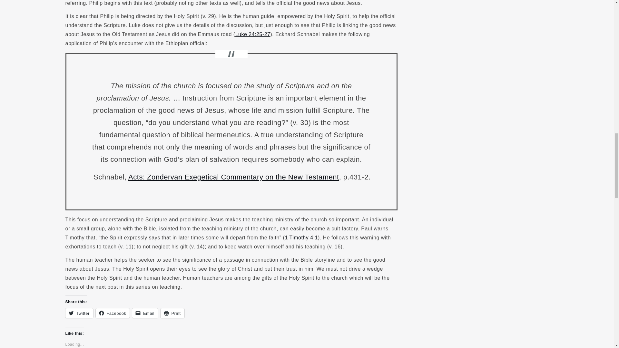  What do you see at coordinates (172, 313) in the screenshot?
I see `Print` at bounding box center [172, 313].